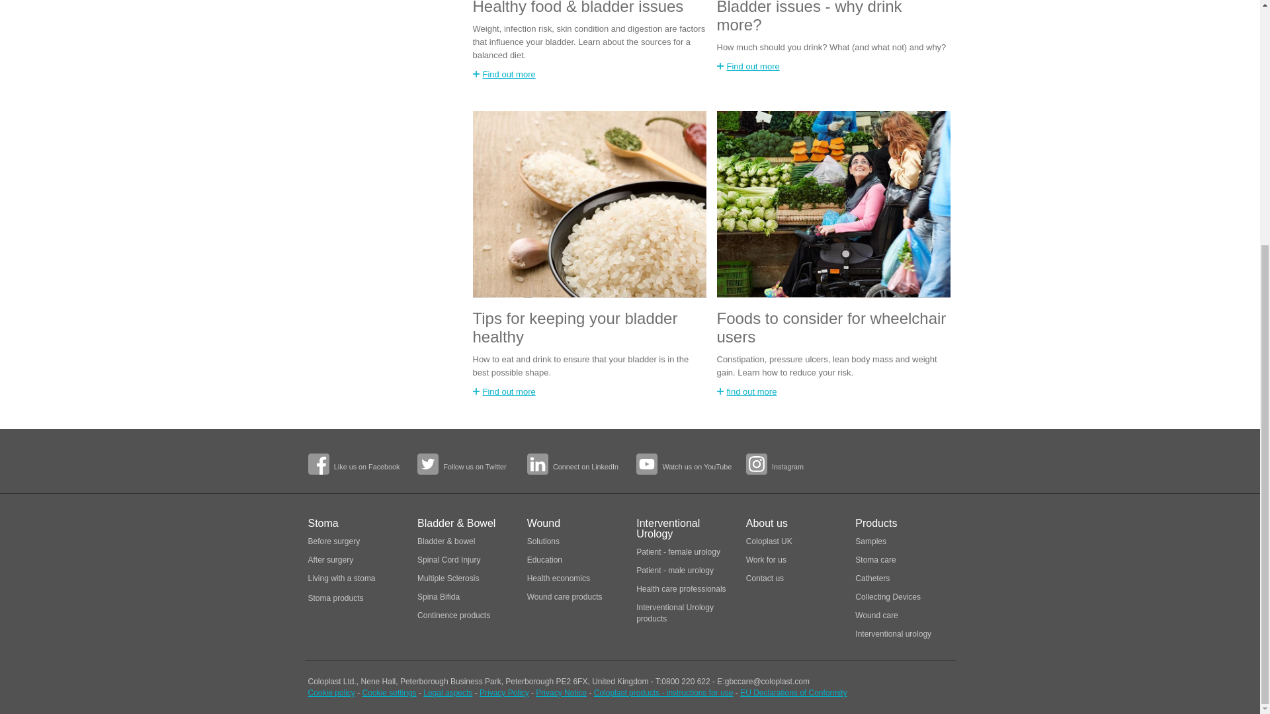  What do you see at coordinates (448, 578) in the screenshot?
I see `More about Multiple Sclerosis` at bounding box center [448, 578].